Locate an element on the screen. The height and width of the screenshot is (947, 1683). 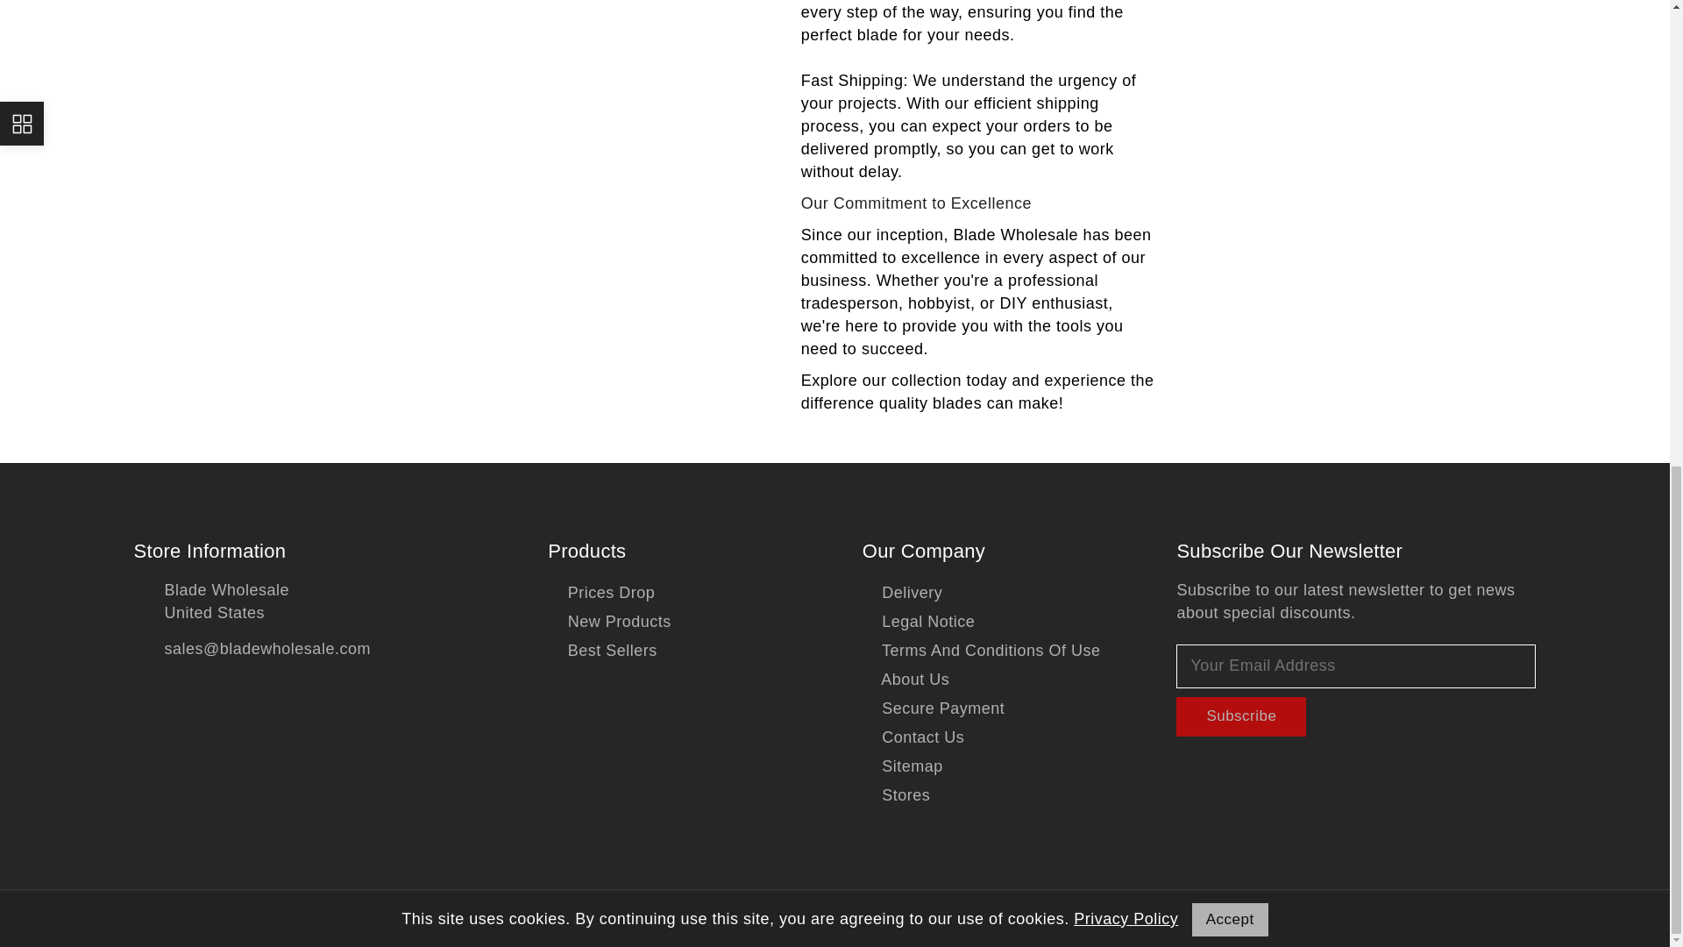
Our best sales is located at coordinates (603, 651).